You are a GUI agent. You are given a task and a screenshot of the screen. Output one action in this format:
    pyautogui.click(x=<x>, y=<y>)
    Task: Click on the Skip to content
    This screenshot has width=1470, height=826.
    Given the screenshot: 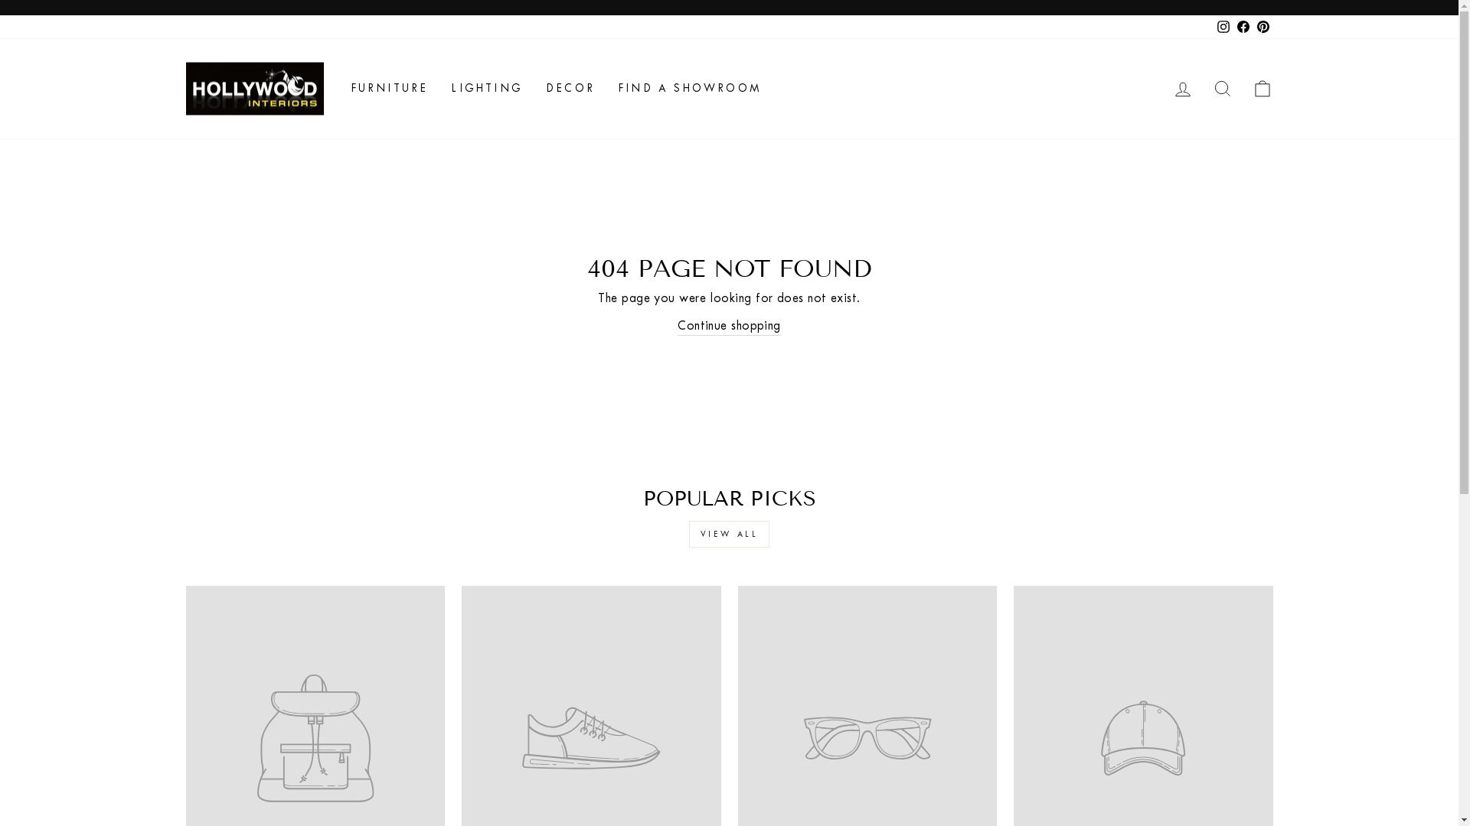 What is the action you would take?
    pyautogui.click(x=0, y=0)
    